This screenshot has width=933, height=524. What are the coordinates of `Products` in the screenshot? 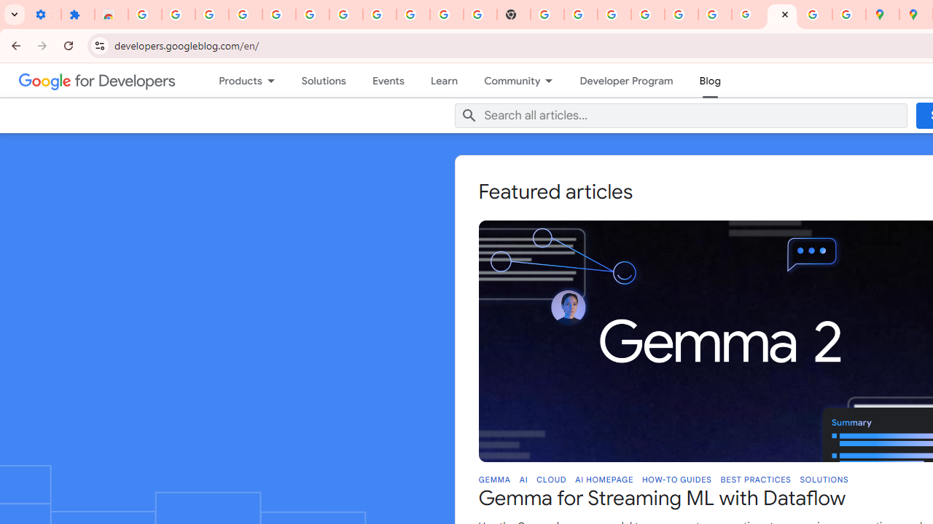 It's located at (233, 80).